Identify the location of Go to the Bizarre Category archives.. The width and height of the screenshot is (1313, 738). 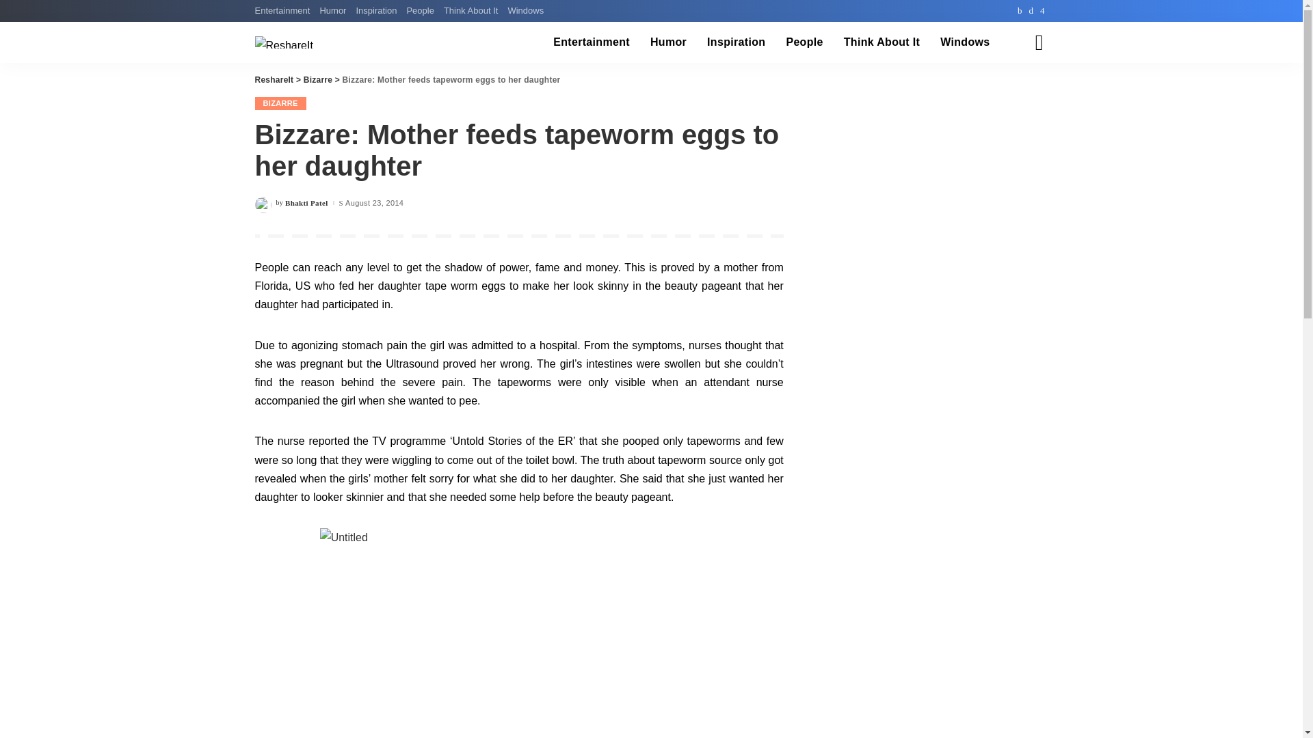
(317, 80).